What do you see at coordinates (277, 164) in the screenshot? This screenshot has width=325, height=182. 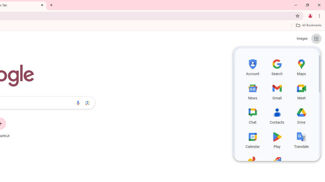 I see `Shopping, row 5 of 5 and column 2 of 3 in the first section` at bounding box center [277, 164].